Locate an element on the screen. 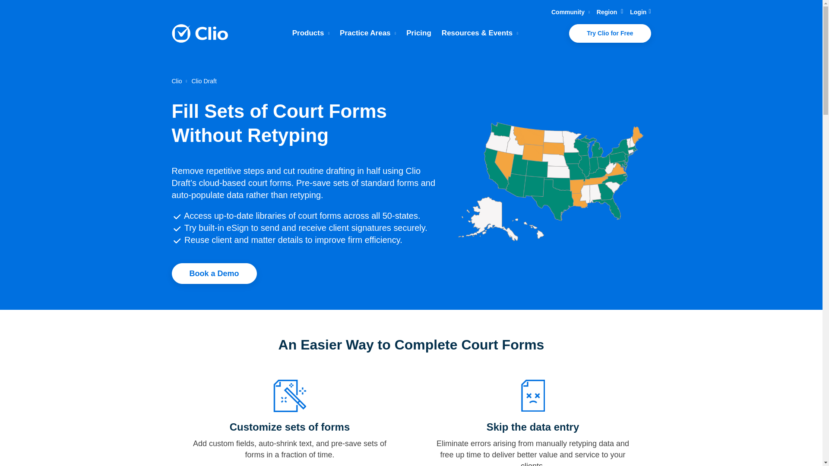 Image resolution: width=829 pixels, height=466 pixels. Login is located at coordinates (640, 12).